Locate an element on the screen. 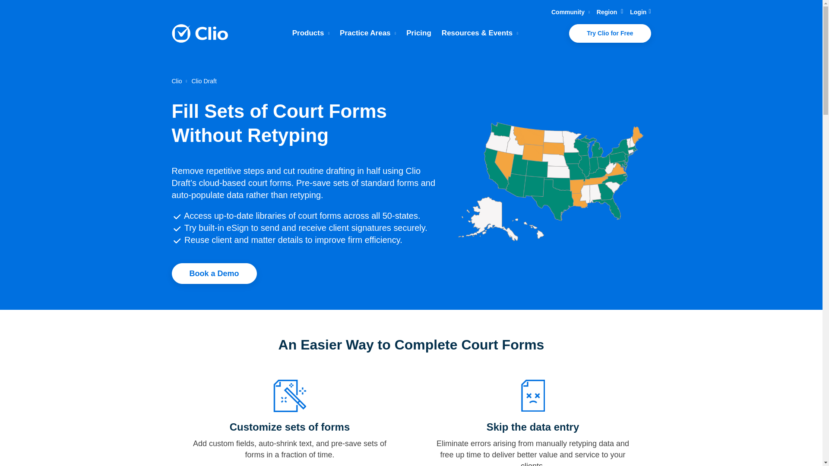 Image resolution: width=829 pixels, height=466 pixels. Login is located at coordinates (640, 12).